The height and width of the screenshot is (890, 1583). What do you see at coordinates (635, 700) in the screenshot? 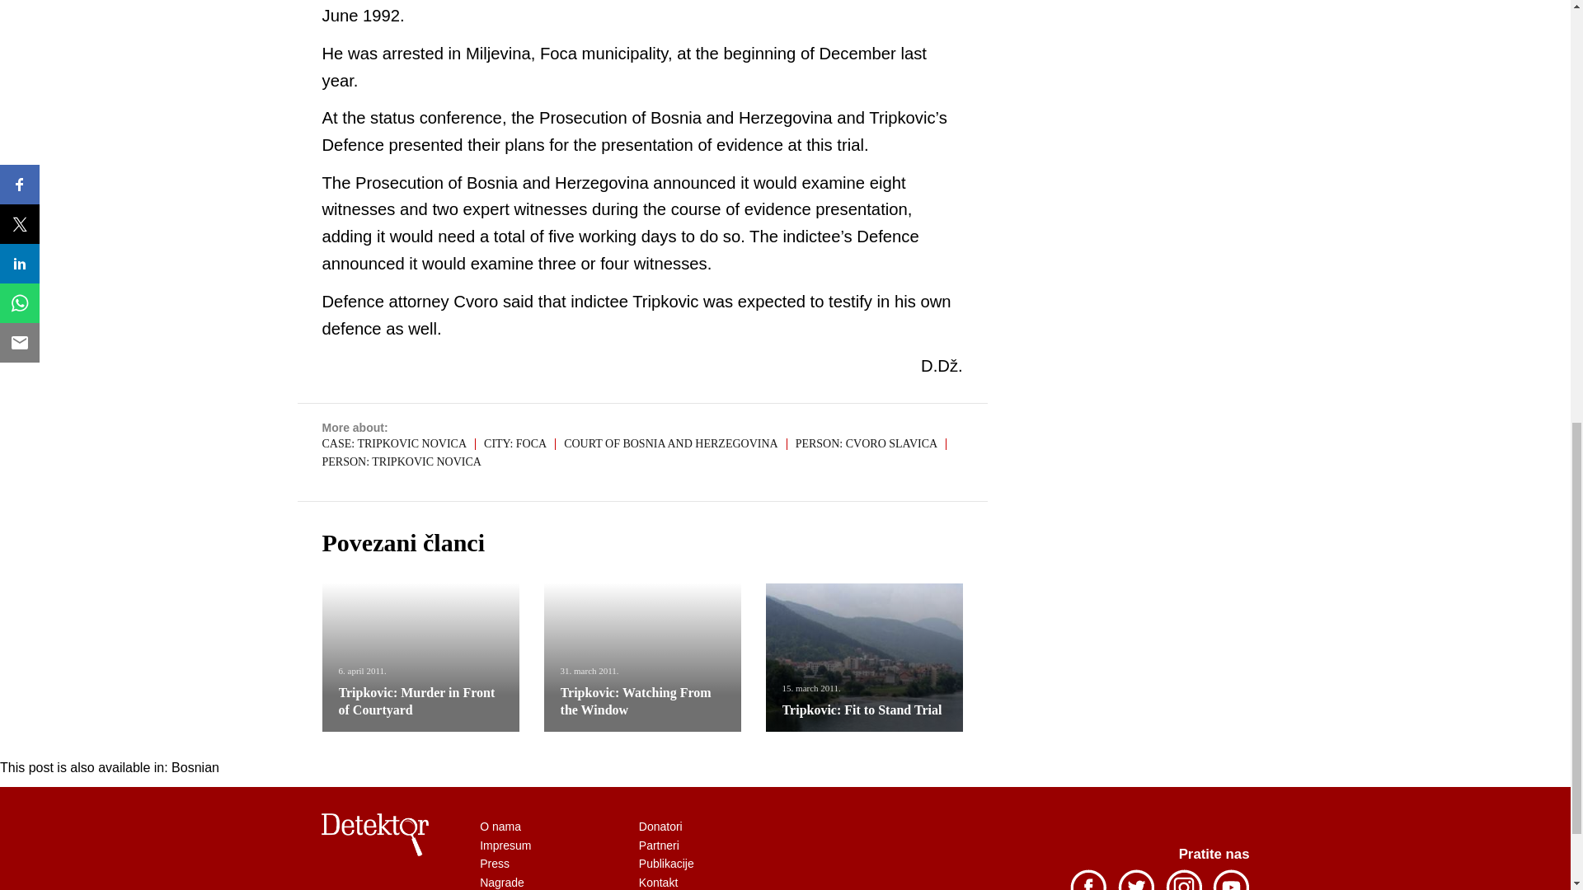
I see `Tripkovic: Watching From the Window` at bounding box center [635, 700].